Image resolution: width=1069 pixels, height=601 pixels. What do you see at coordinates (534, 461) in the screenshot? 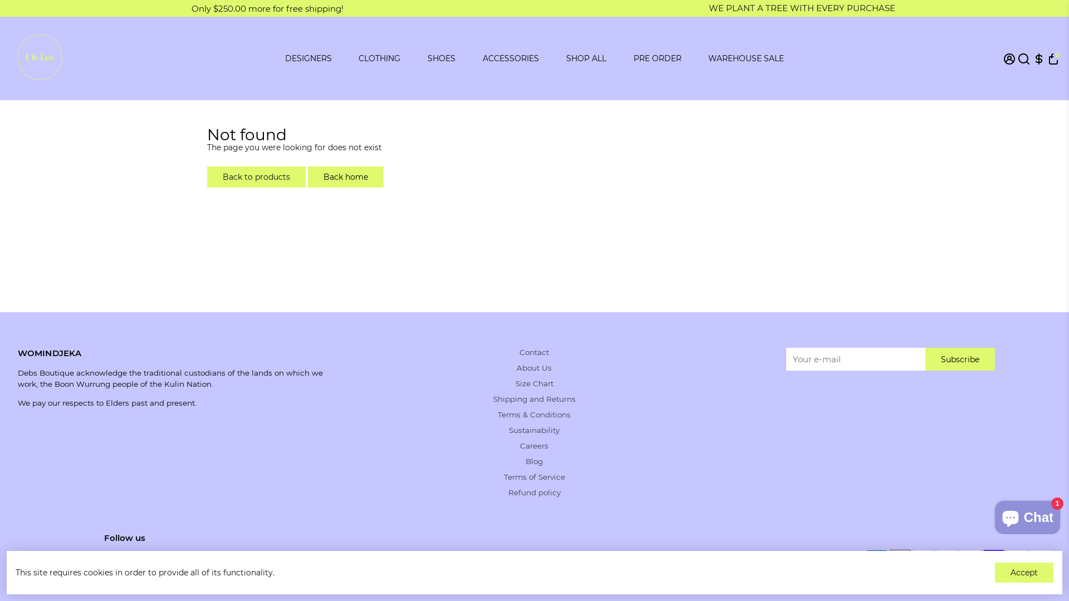
I see `Blog` at bounding box center [534, 461].